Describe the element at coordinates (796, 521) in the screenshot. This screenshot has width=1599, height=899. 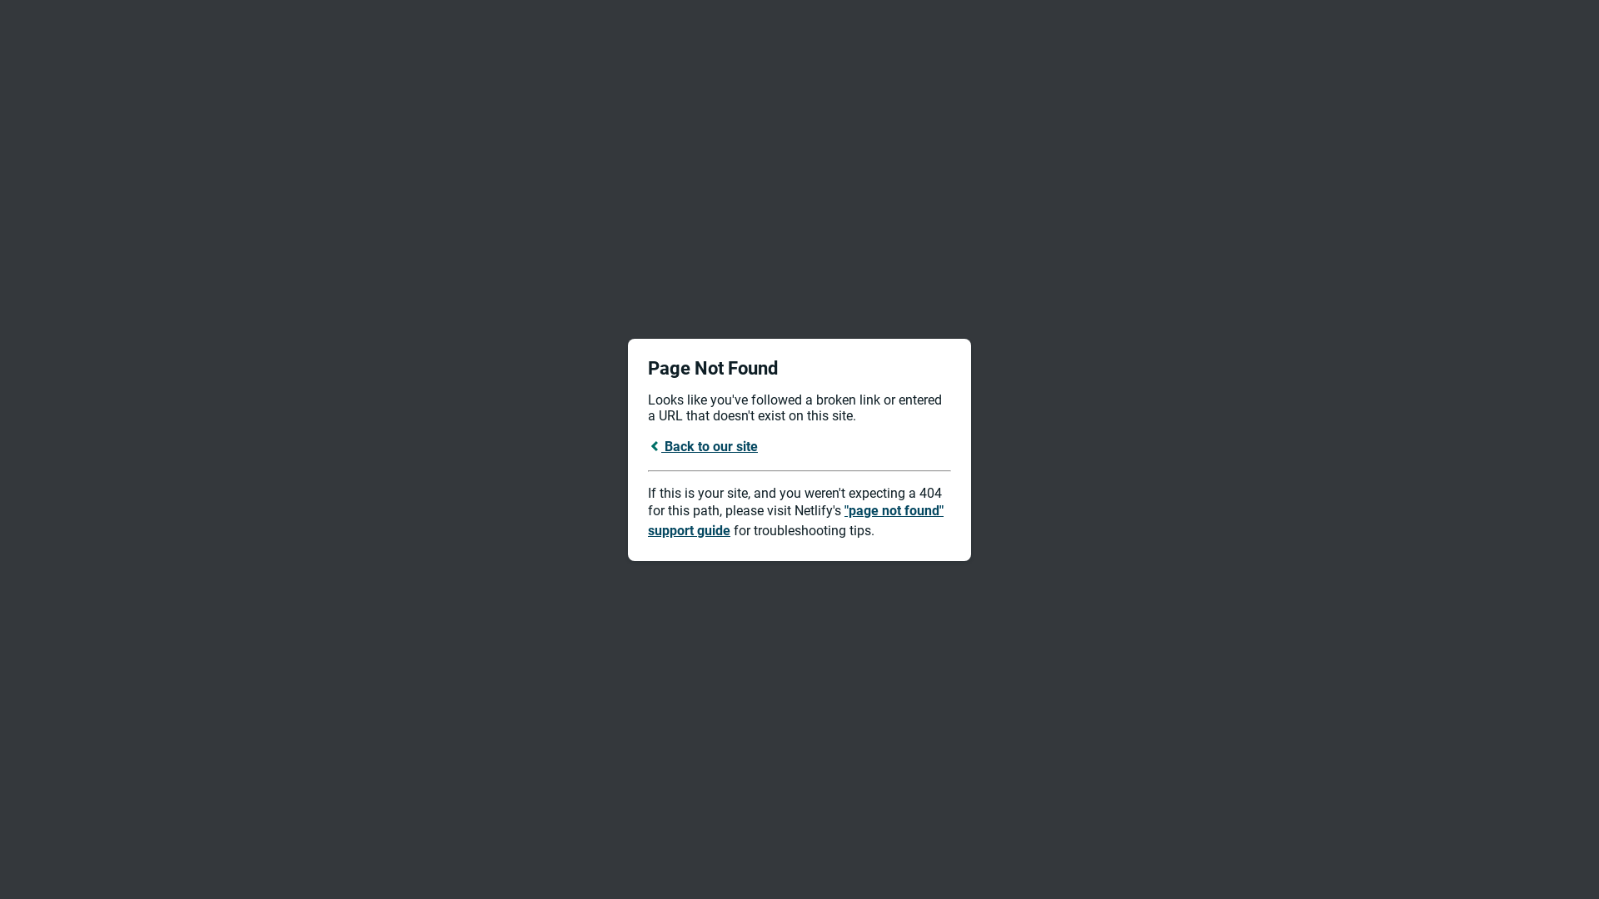
I see `"page not found" support guide` at that location.